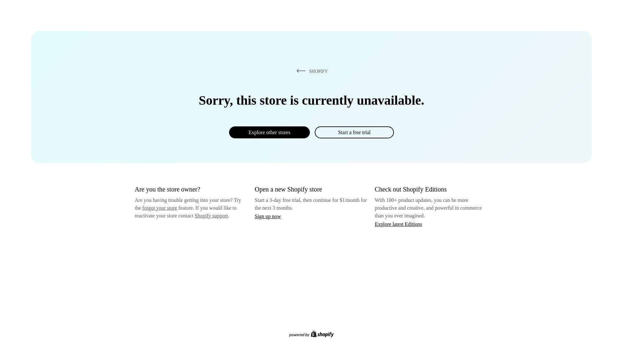 The width and height of the screenshot is (623, 350). What do you see at coordinates (269, 132) in the screenshot?
I see `Explore other stores` at bounding box center [269, 132].